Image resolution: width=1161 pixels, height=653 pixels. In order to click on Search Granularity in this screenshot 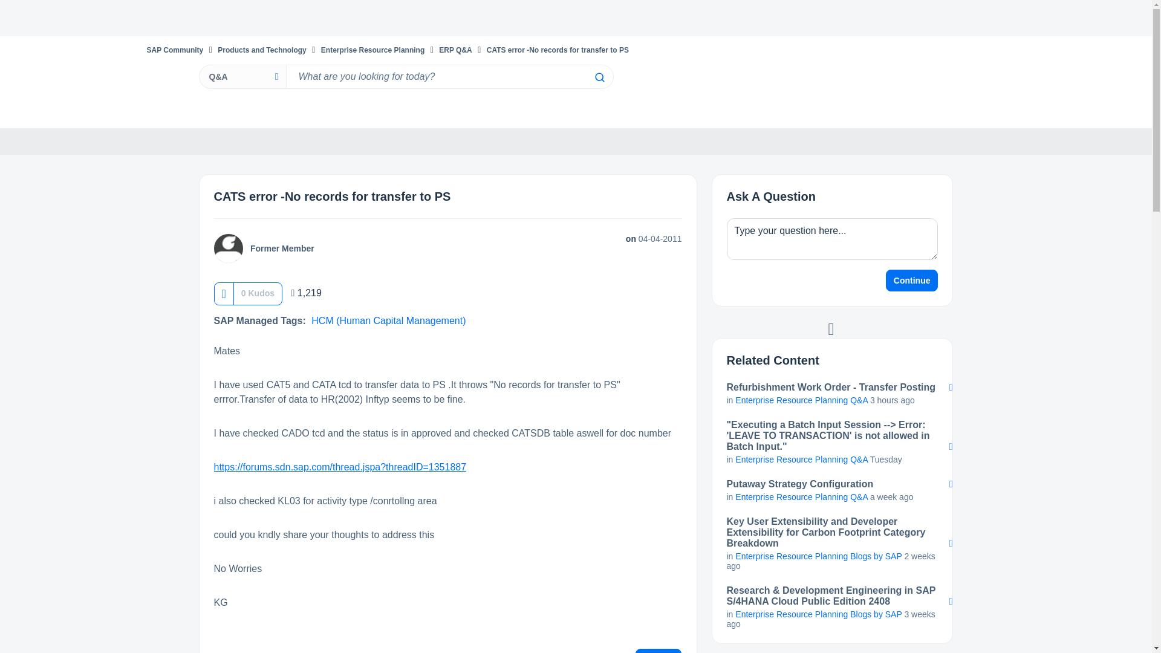, I will do `click(242, 76)`.